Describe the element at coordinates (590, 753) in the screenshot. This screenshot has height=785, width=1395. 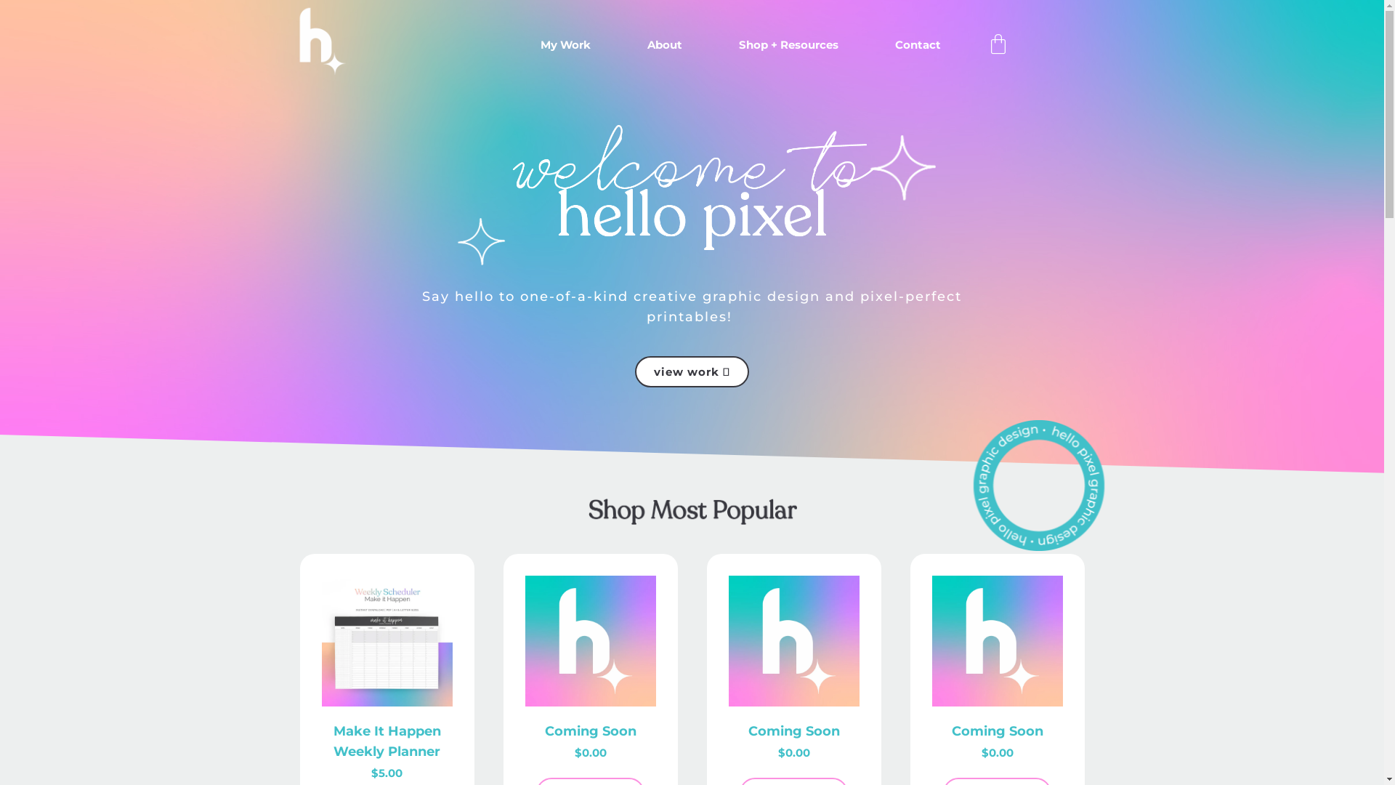
I see `$0.00` at that location.